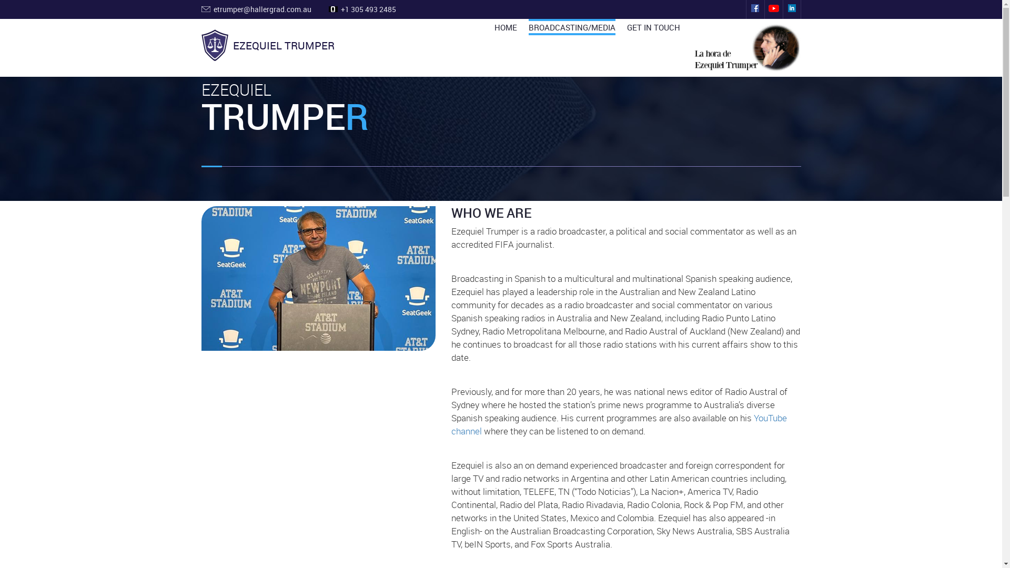 Image resolution: width=1010 pixels, height=568 pixels. Describe the element at coordinates (653, 27) in the screenshot. I see `GET IN TOUCH` at that location.